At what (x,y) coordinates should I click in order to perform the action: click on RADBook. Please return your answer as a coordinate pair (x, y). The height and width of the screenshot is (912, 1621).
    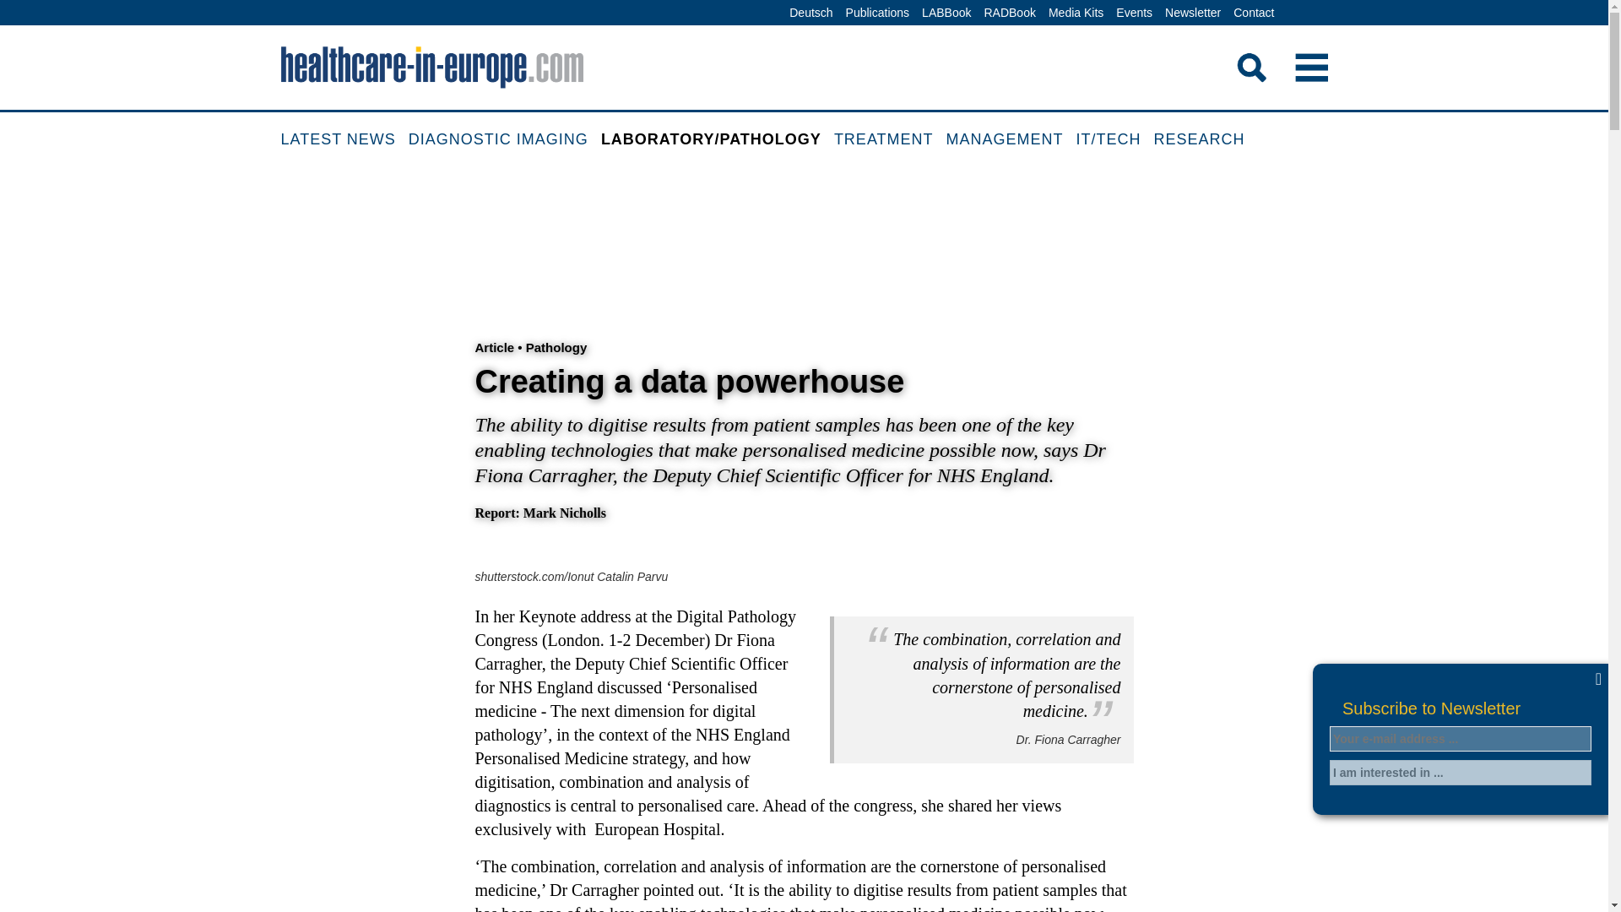
    Looking at the image, I should click on (1008, 14).